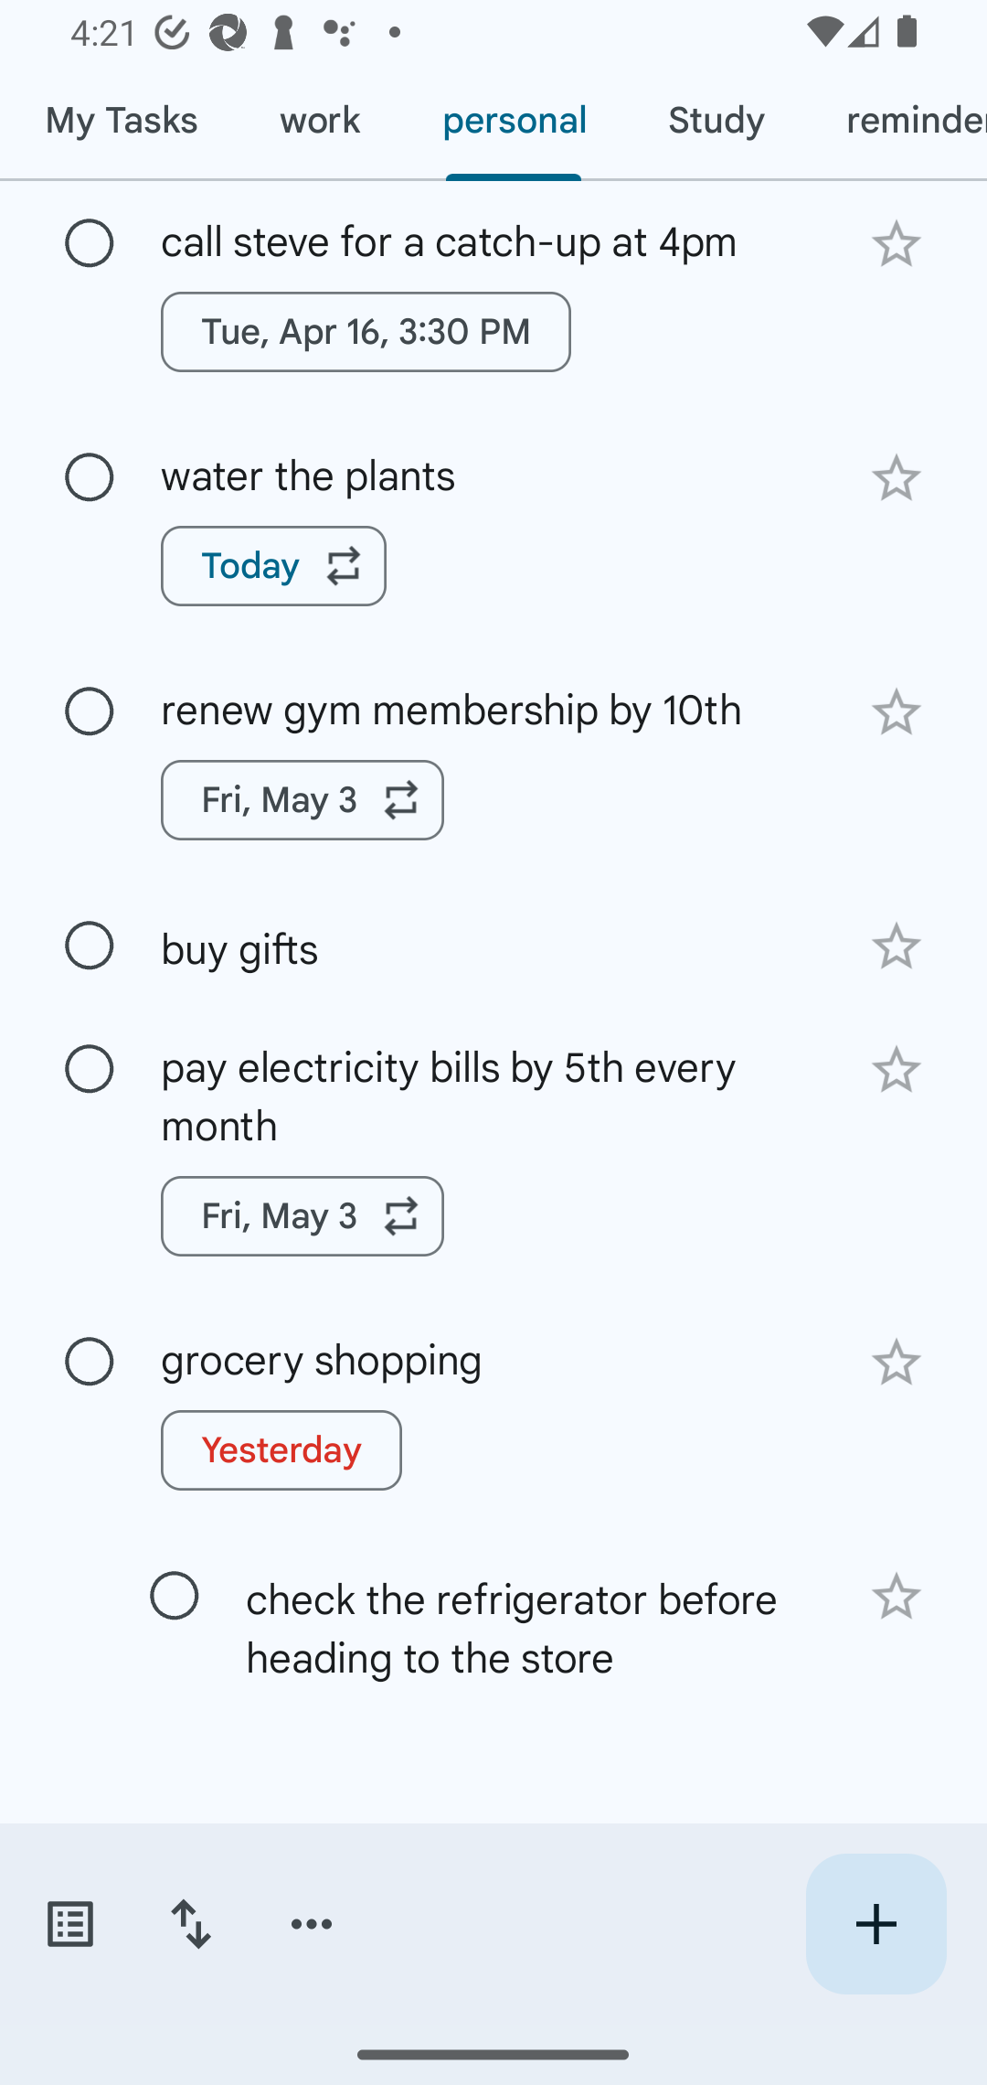 This screenshot has height=2085, width=987. Describe the element at coordinates (69, 1924) in the screenshot. I see `Switch task lists` at that location.